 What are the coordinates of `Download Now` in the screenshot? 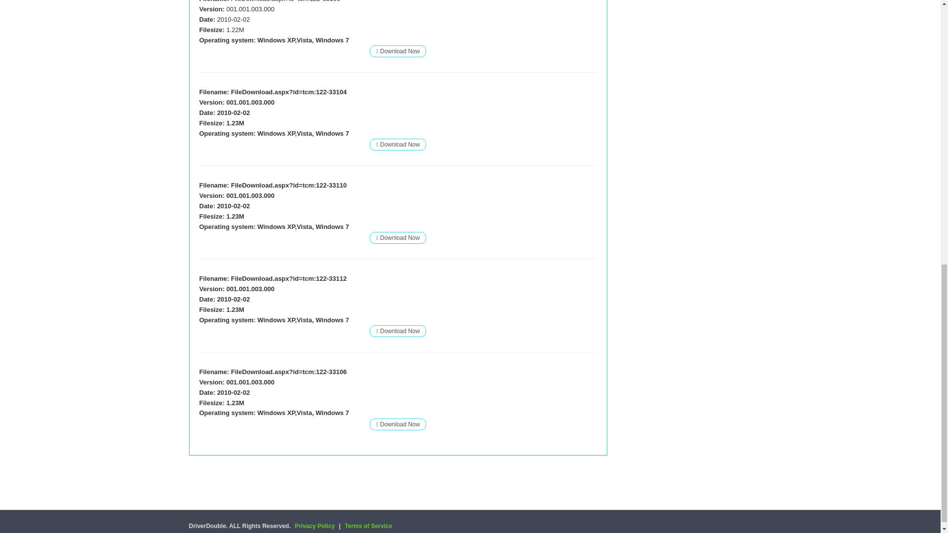 It's located at (397, 237).